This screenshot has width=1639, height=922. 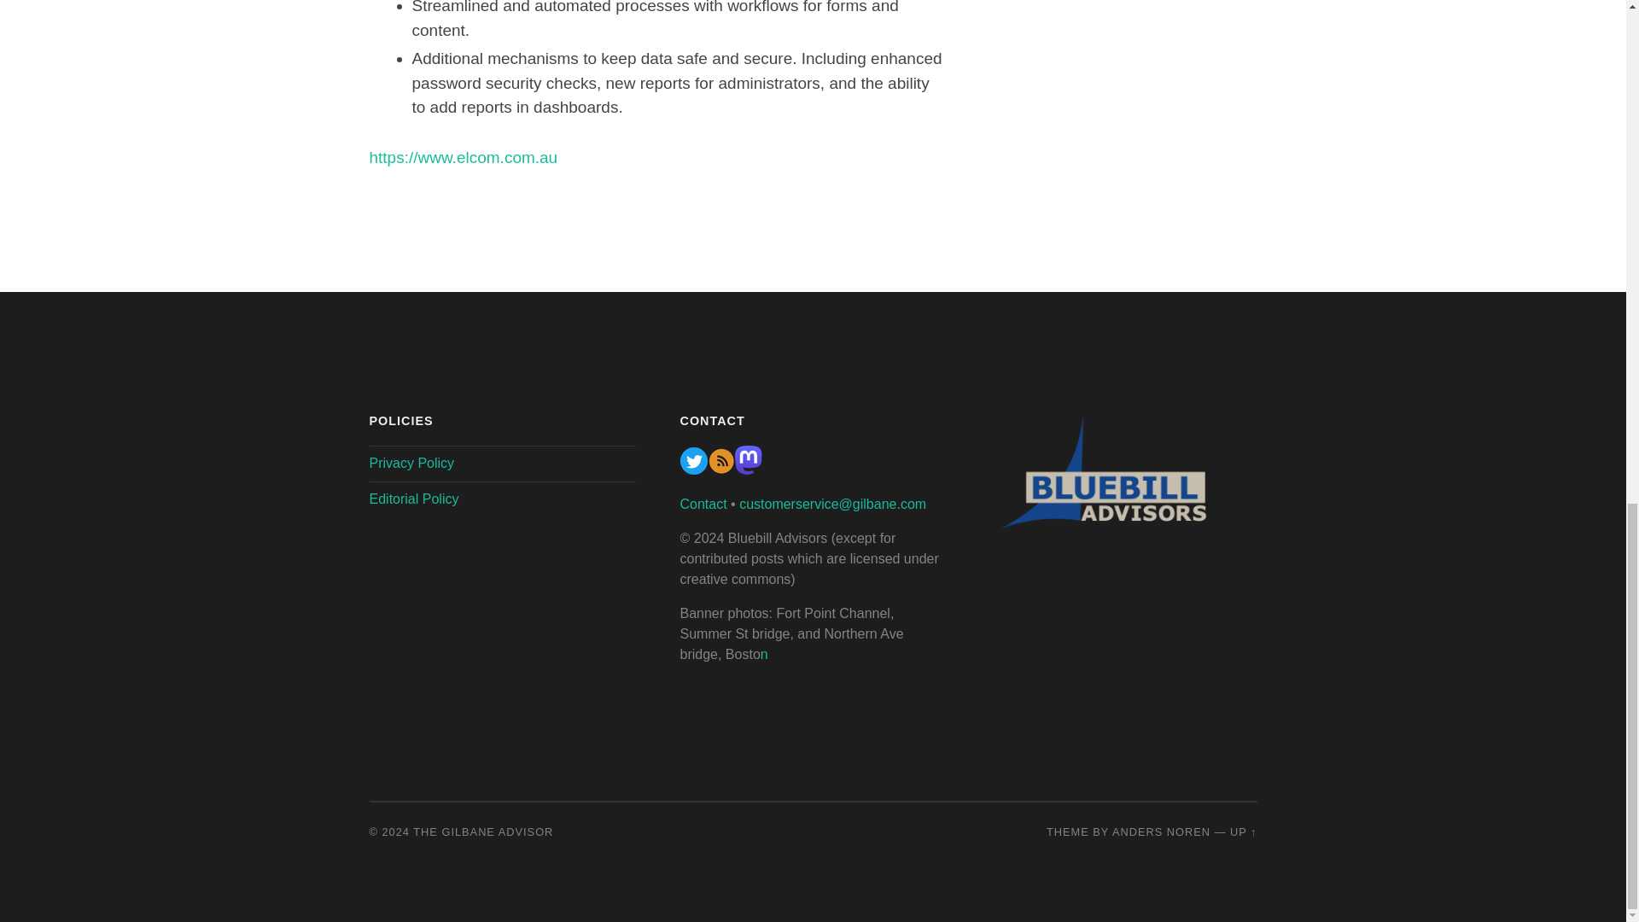 I want to click on Gilbane twitter feed, so click(x=693, y=470).